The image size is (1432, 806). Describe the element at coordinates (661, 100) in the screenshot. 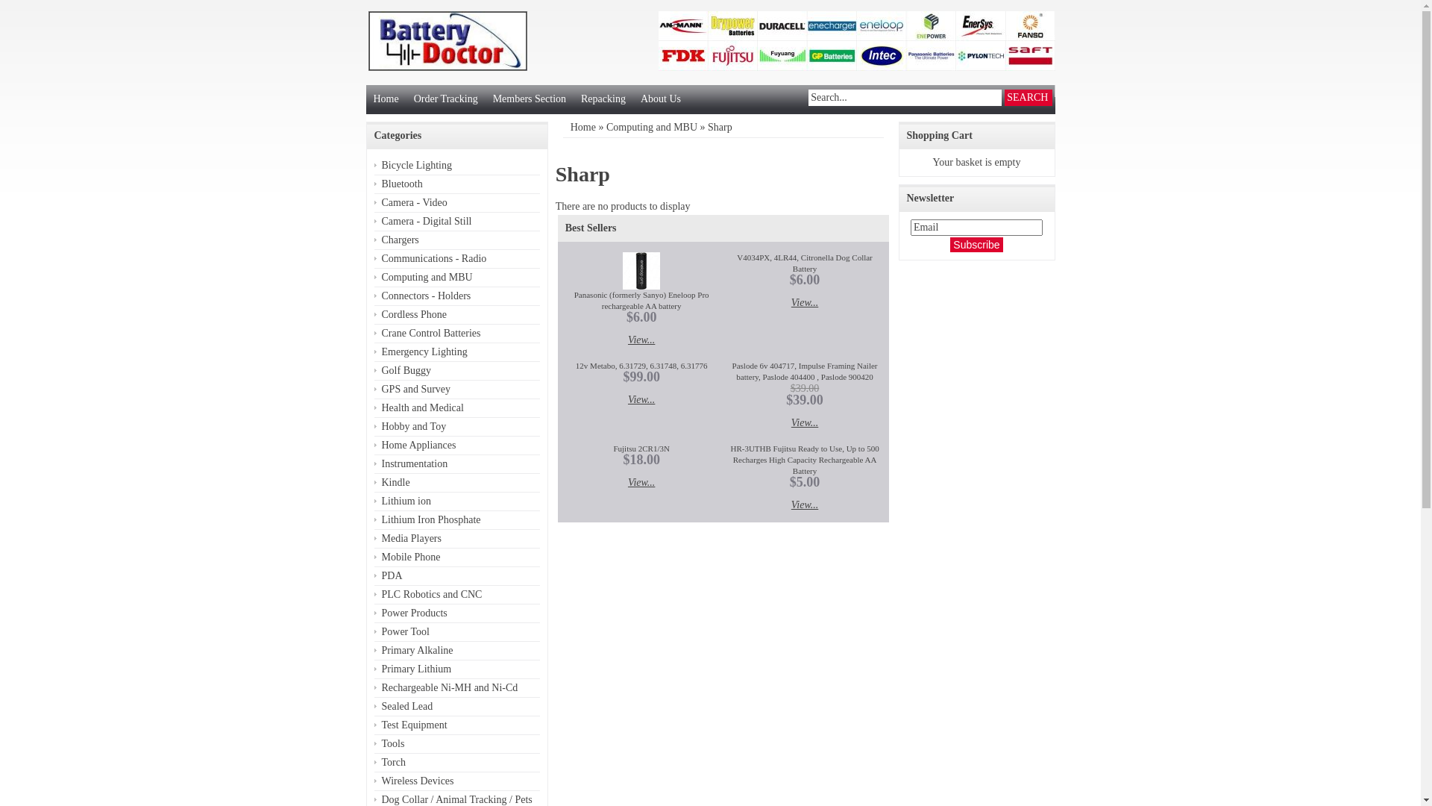

I see `About Us` at that location.